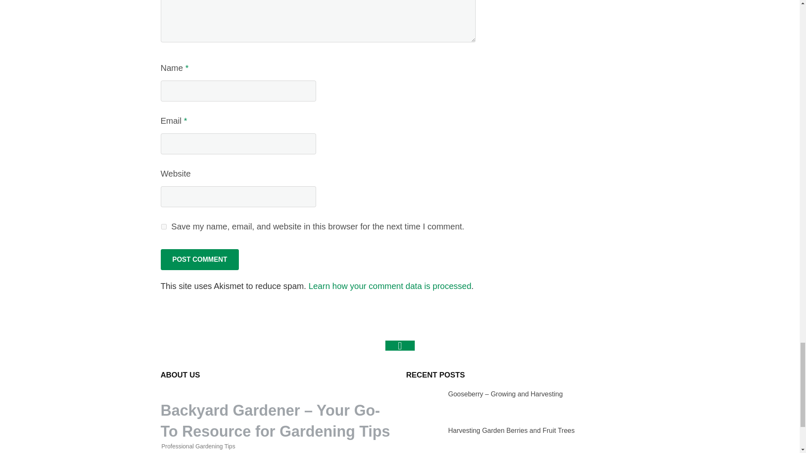  Describe the element at coordinates (199, 259) in the screenshot. I see `Post Comment` at that location.